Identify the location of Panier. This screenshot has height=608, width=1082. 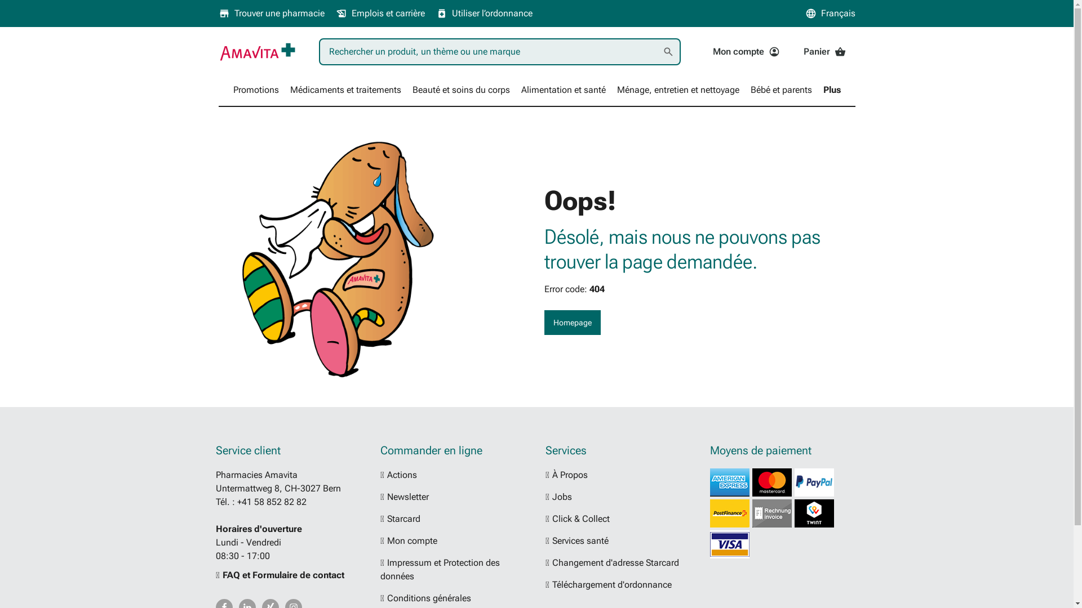
(824, 52).